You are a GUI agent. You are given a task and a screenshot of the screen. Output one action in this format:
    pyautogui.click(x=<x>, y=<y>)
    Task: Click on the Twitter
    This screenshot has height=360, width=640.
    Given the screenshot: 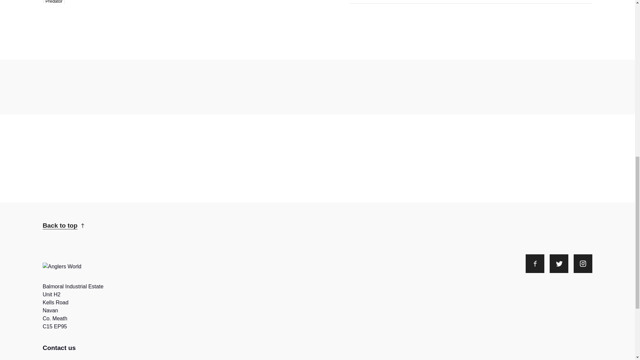 What is the action you would take?
    pyautogui.click(x=559, y=263)
    